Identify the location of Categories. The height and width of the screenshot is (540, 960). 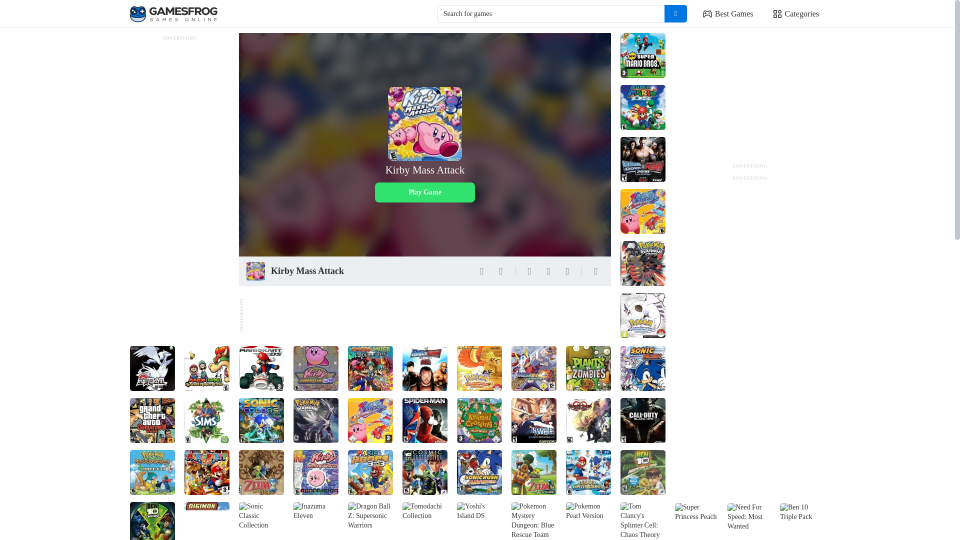
(796, 14).